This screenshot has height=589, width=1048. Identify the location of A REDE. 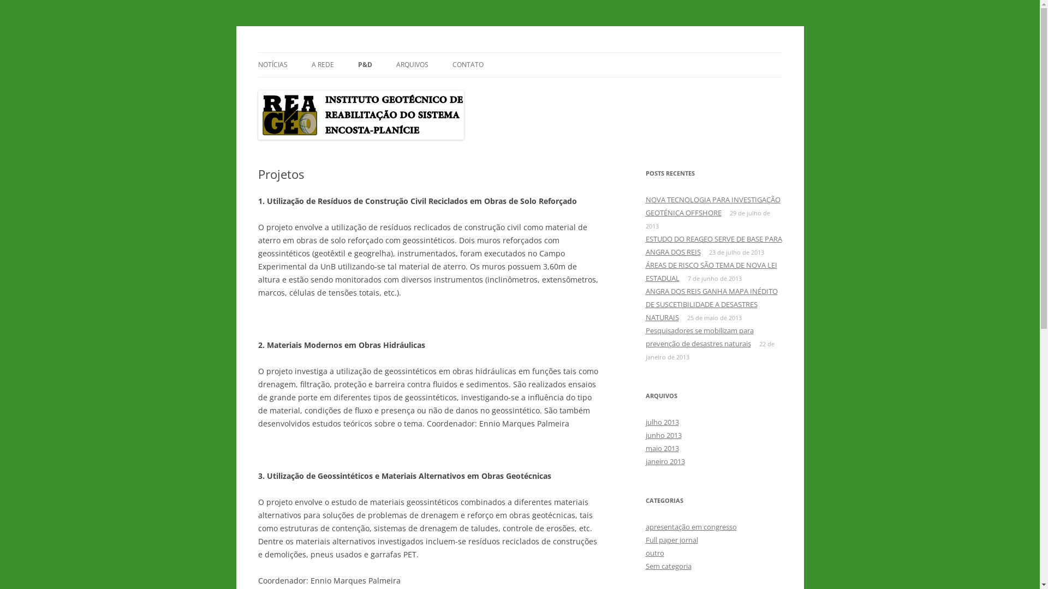
(322, 65).